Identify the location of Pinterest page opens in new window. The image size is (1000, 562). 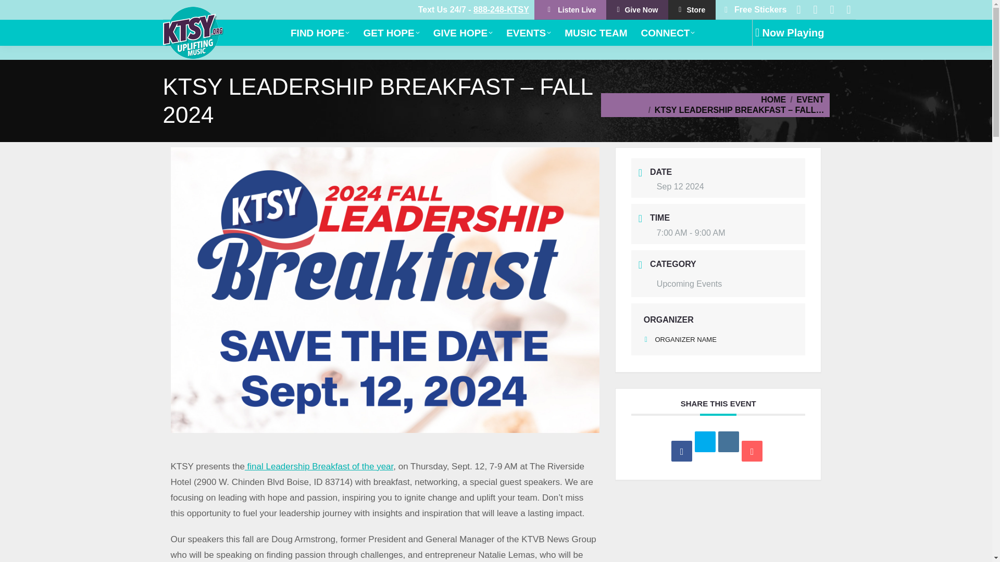
(832, 10).